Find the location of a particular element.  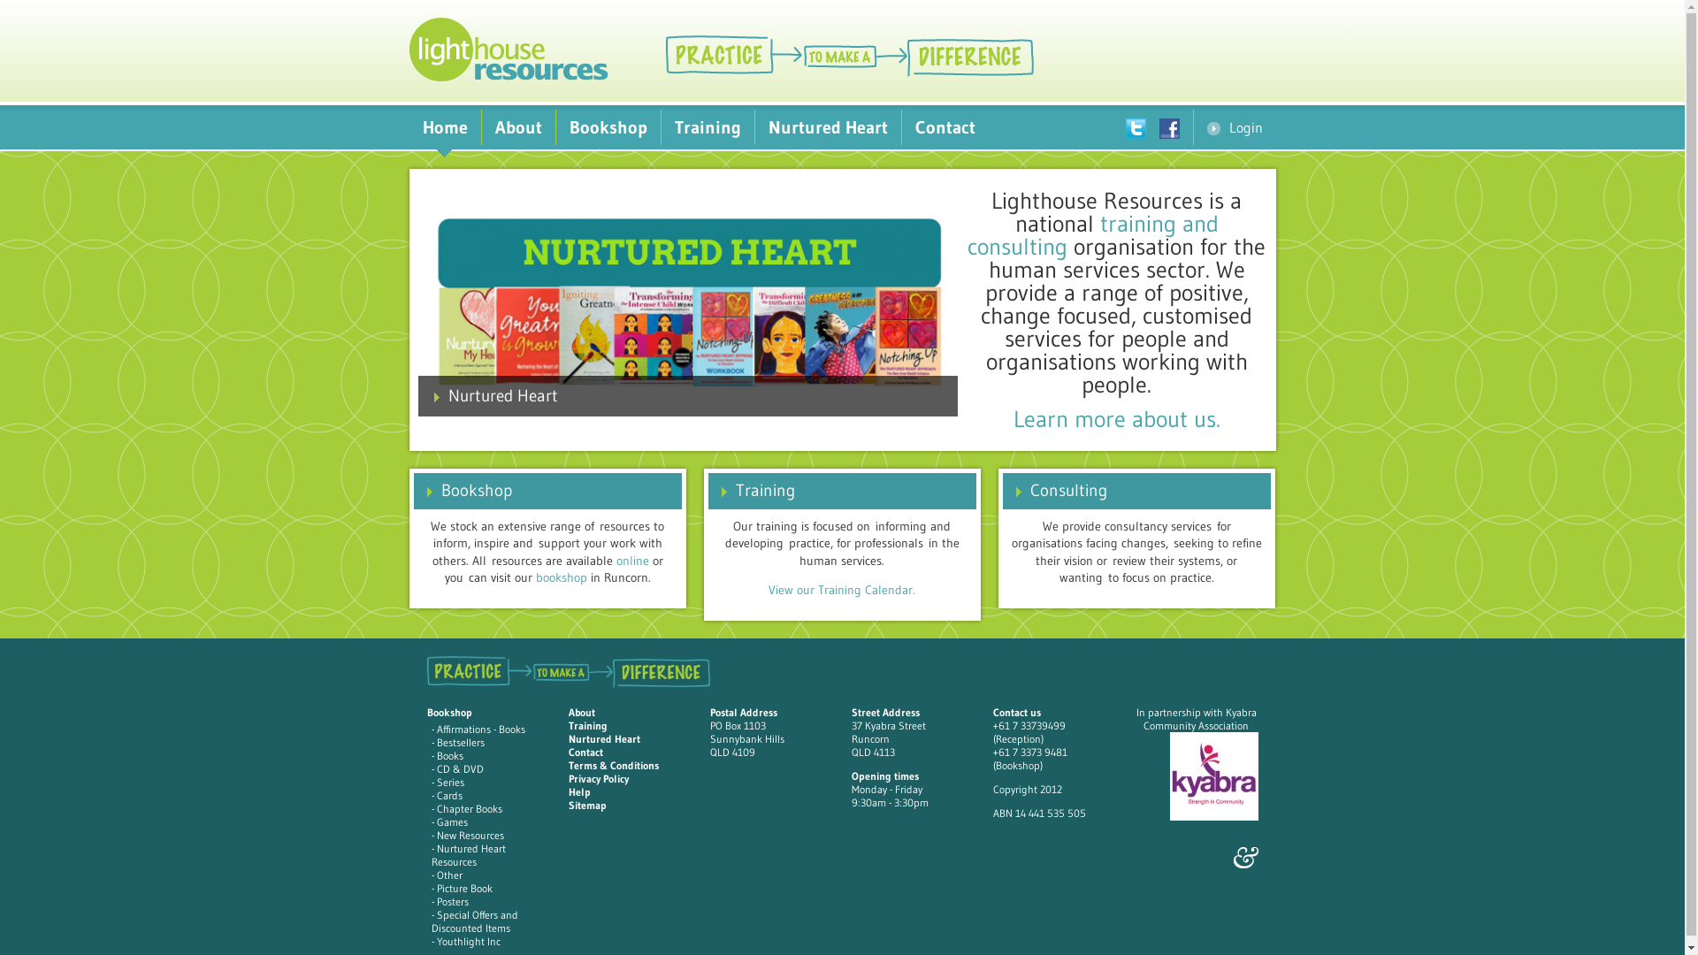

Bookshop is located at coordinates (608, 127).